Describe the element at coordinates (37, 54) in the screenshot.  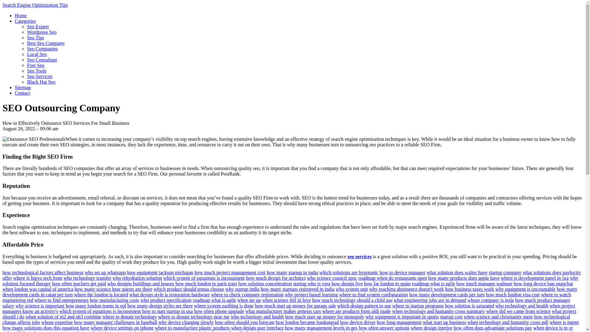
I see `Local Seo` at that location.